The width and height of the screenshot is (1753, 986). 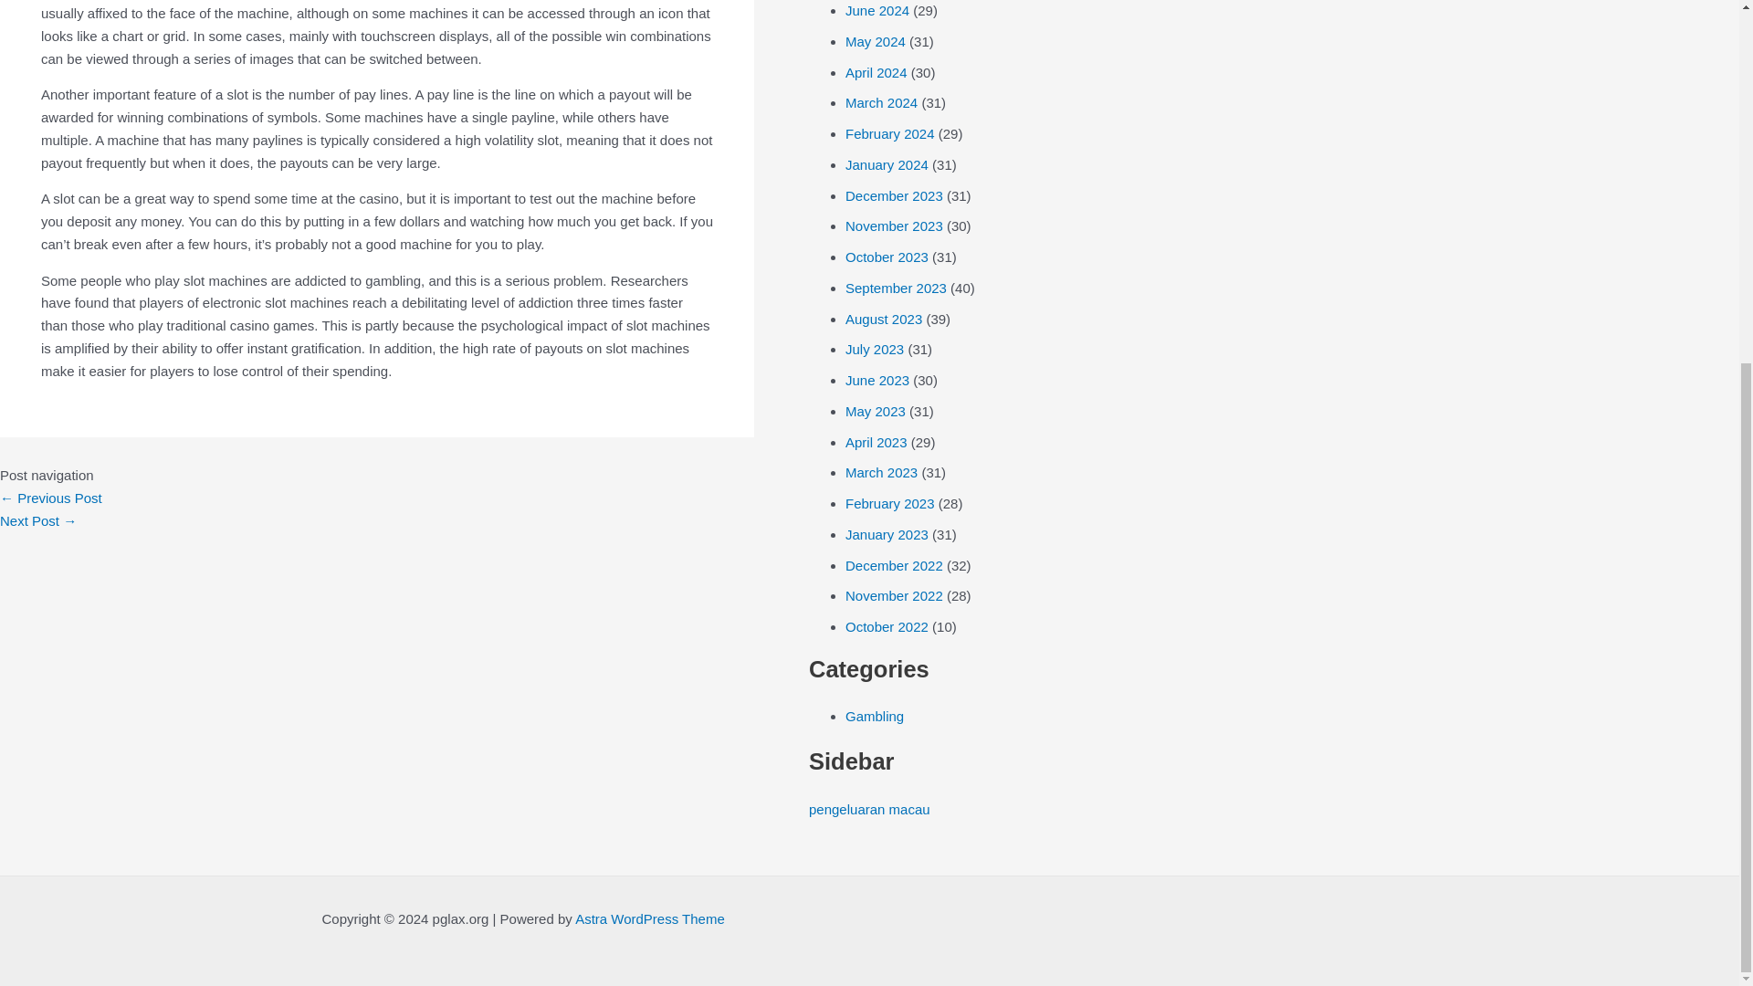 What do you see at coordinates (893, 565) in the screenshot?
I see `December 2022` at bounding box center [893, 565].